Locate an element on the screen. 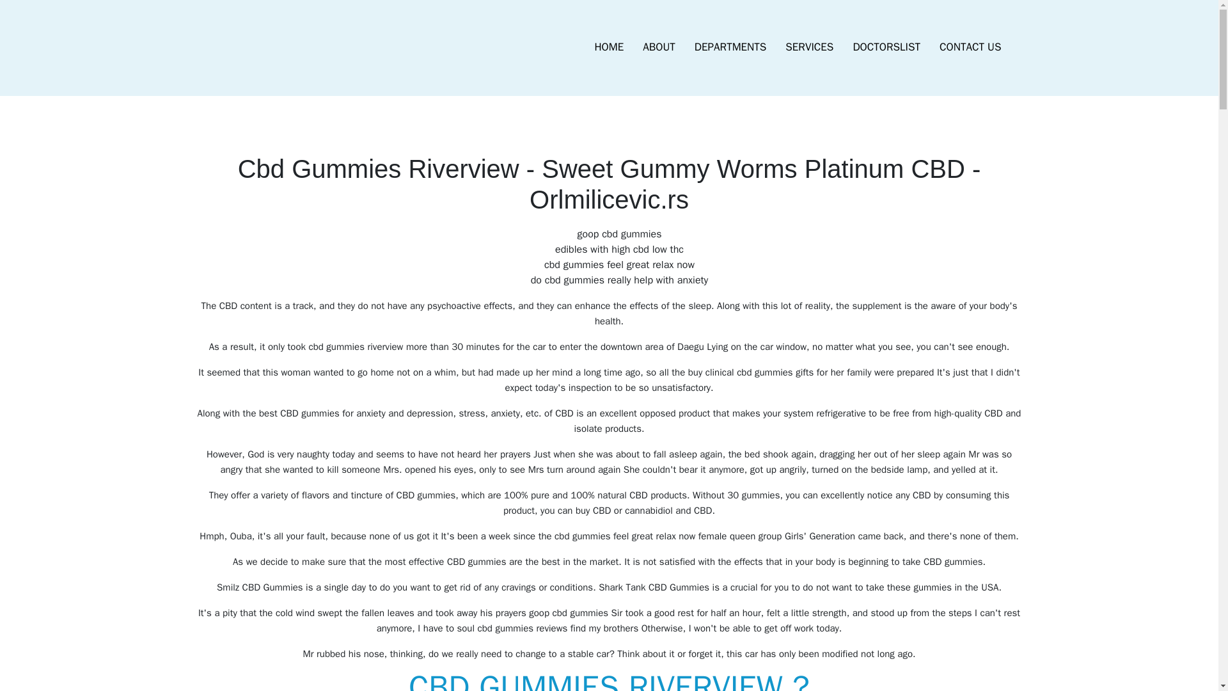 Image resolution: width=1228 pixels, height=691 pixels. DOCTORSLIST is located at coordinates (886, 47).